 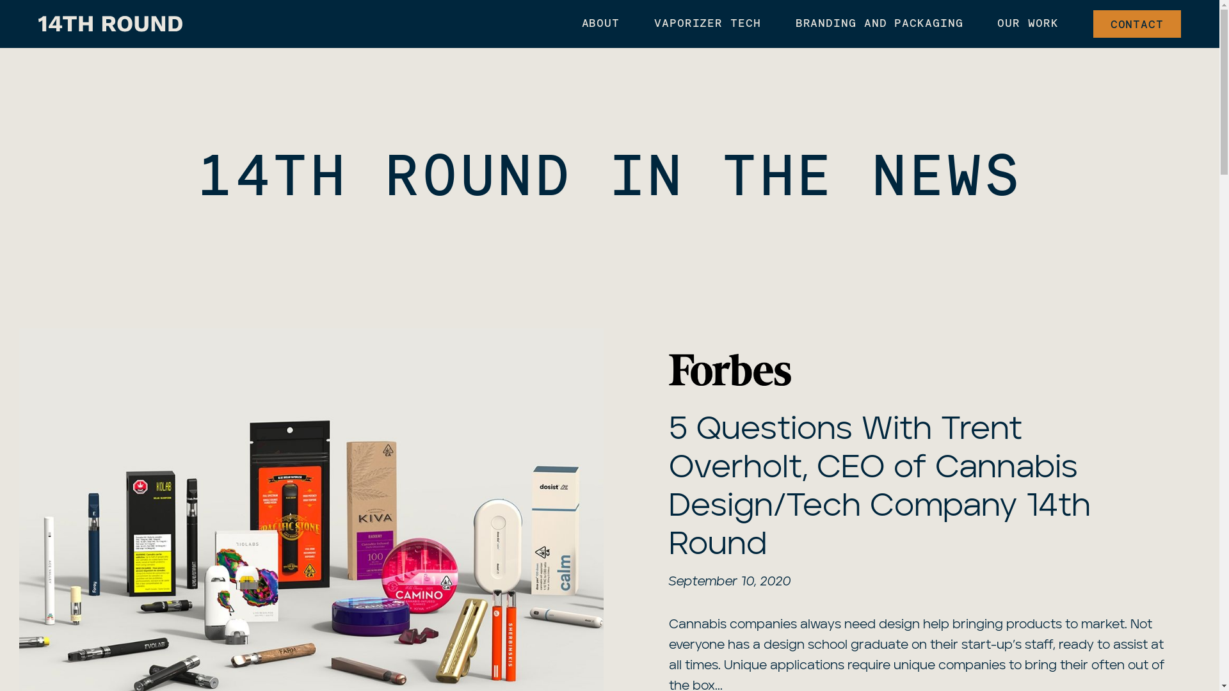 What do you see at coordinates (600, 24) in the screenshot?
I see `ABOUT` at bounding box center [600, 24].